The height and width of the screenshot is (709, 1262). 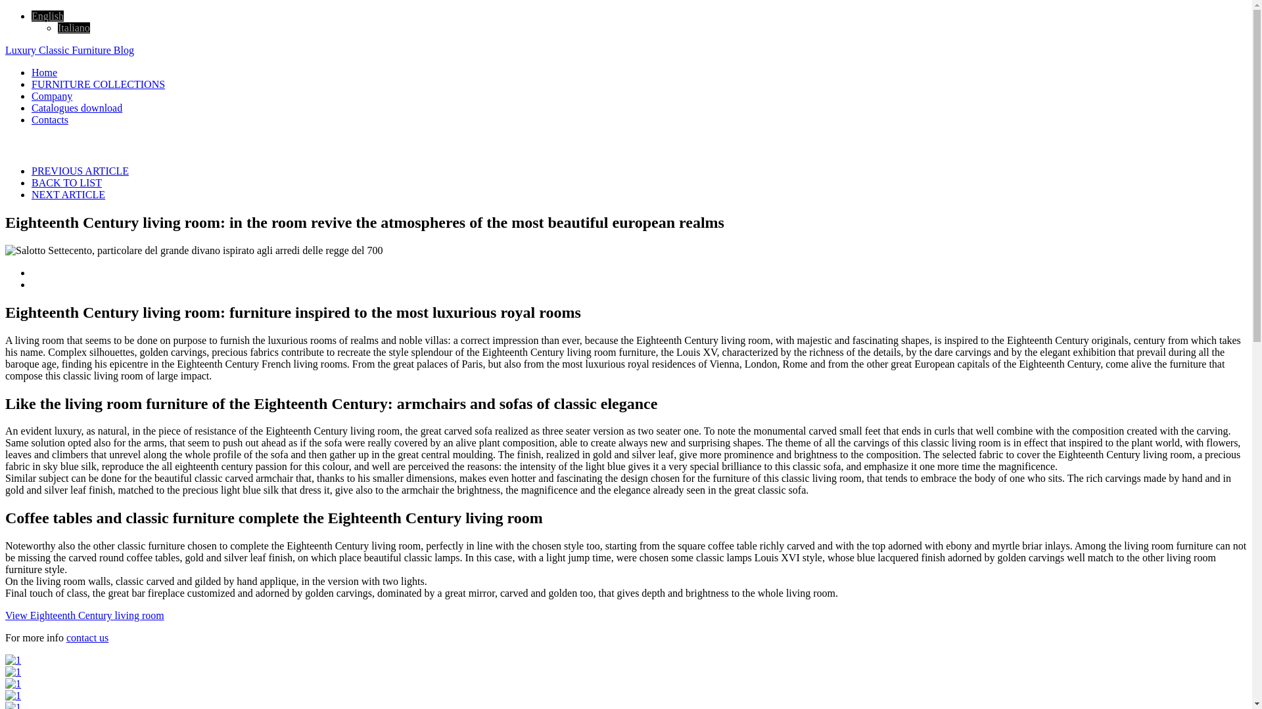 I want to click on Home, so click(x=44, y=72).